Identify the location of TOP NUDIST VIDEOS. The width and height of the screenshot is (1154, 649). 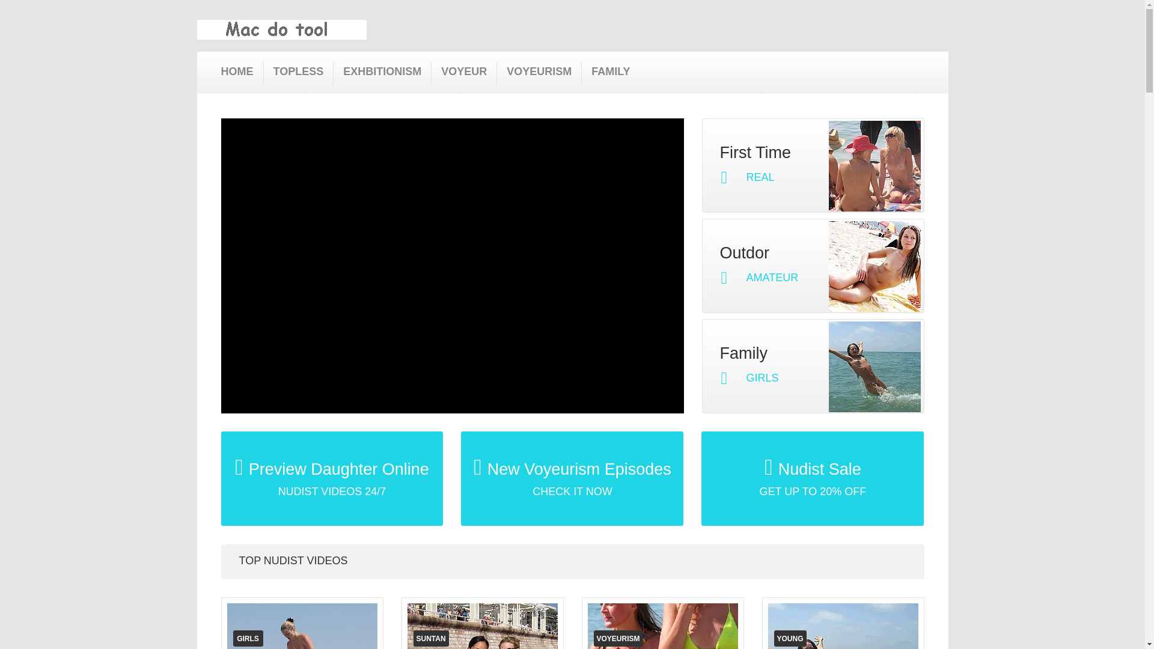
(298, 71).